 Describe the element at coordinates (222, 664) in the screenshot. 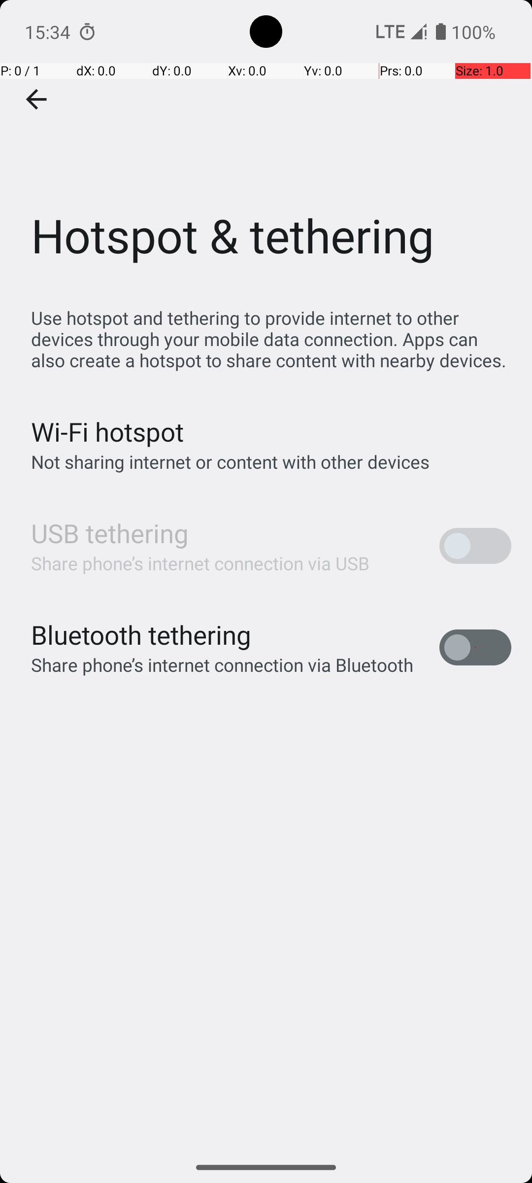

I see `Share phone’s internet connection via Bluetooth` at that location.